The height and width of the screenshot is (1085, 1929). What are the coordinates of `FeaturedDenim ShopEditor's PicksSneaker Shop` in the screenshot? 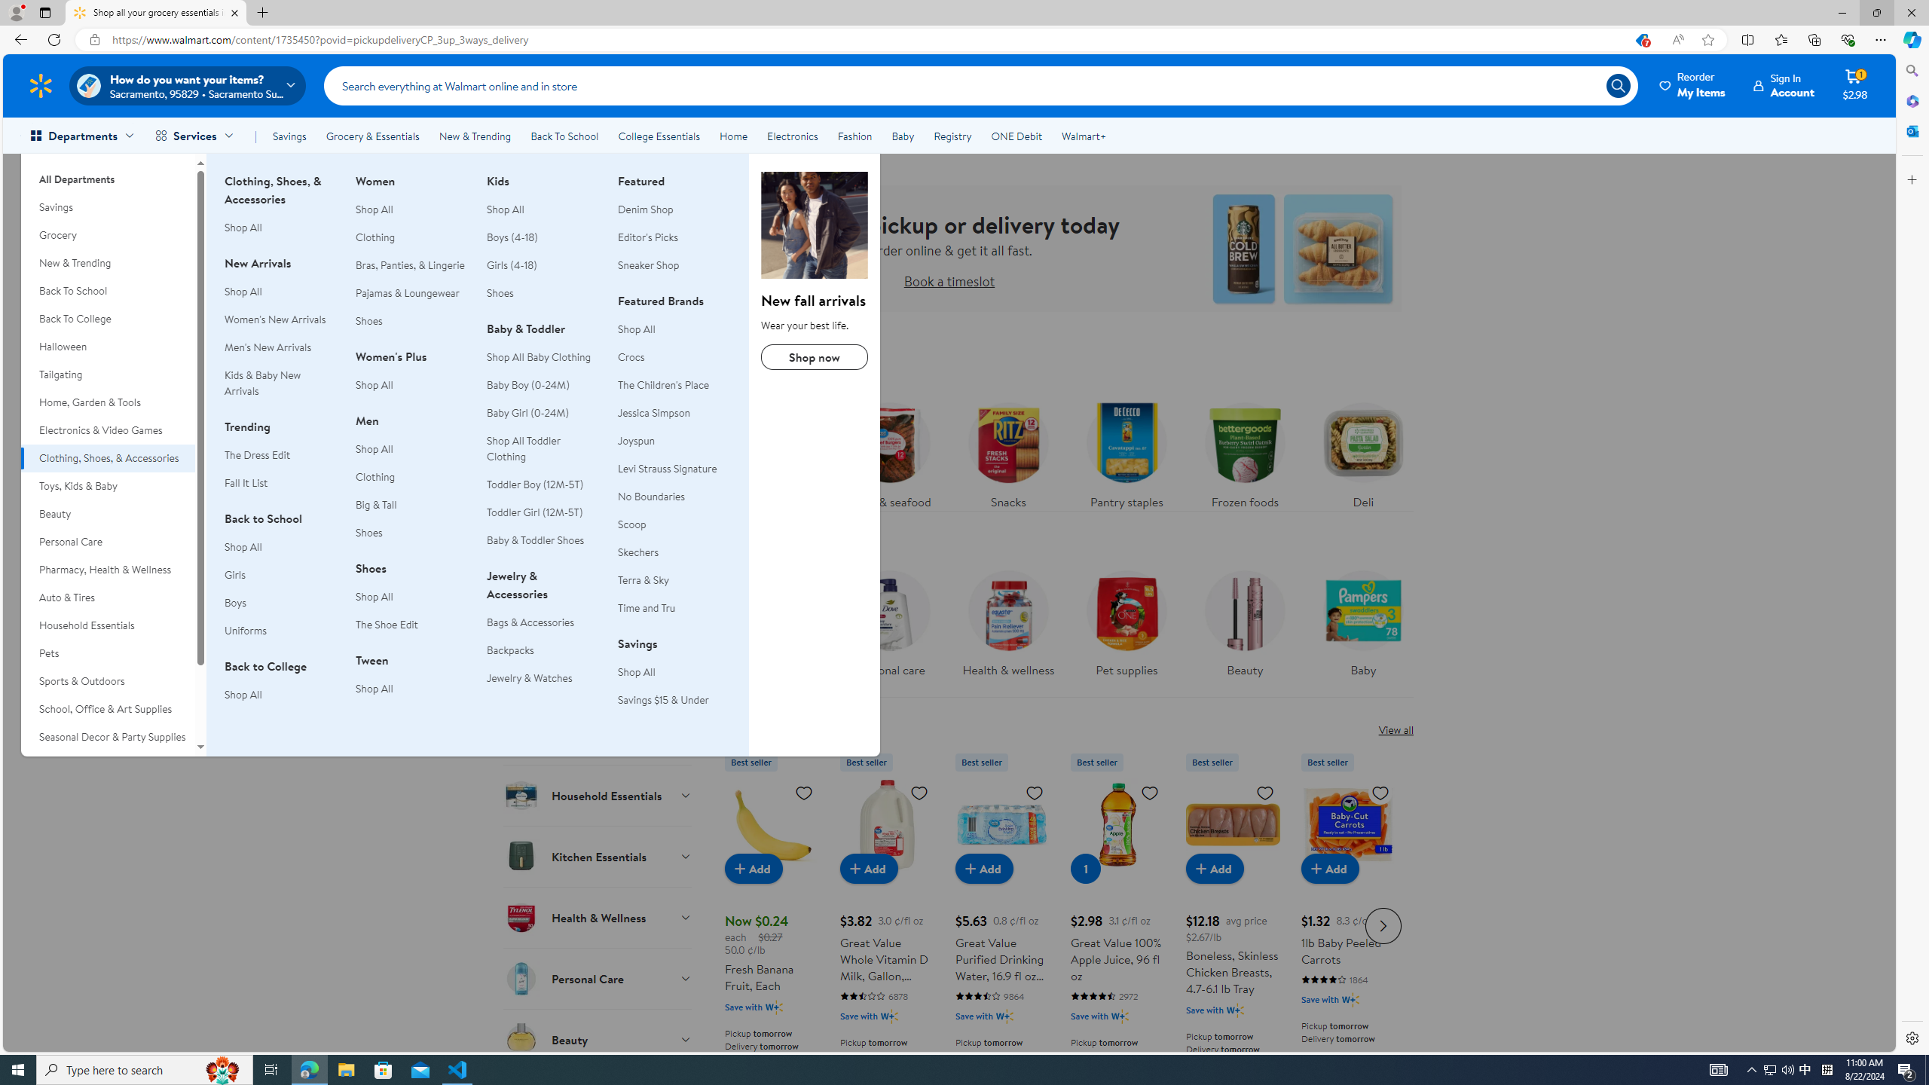 It's located at (674, 231).